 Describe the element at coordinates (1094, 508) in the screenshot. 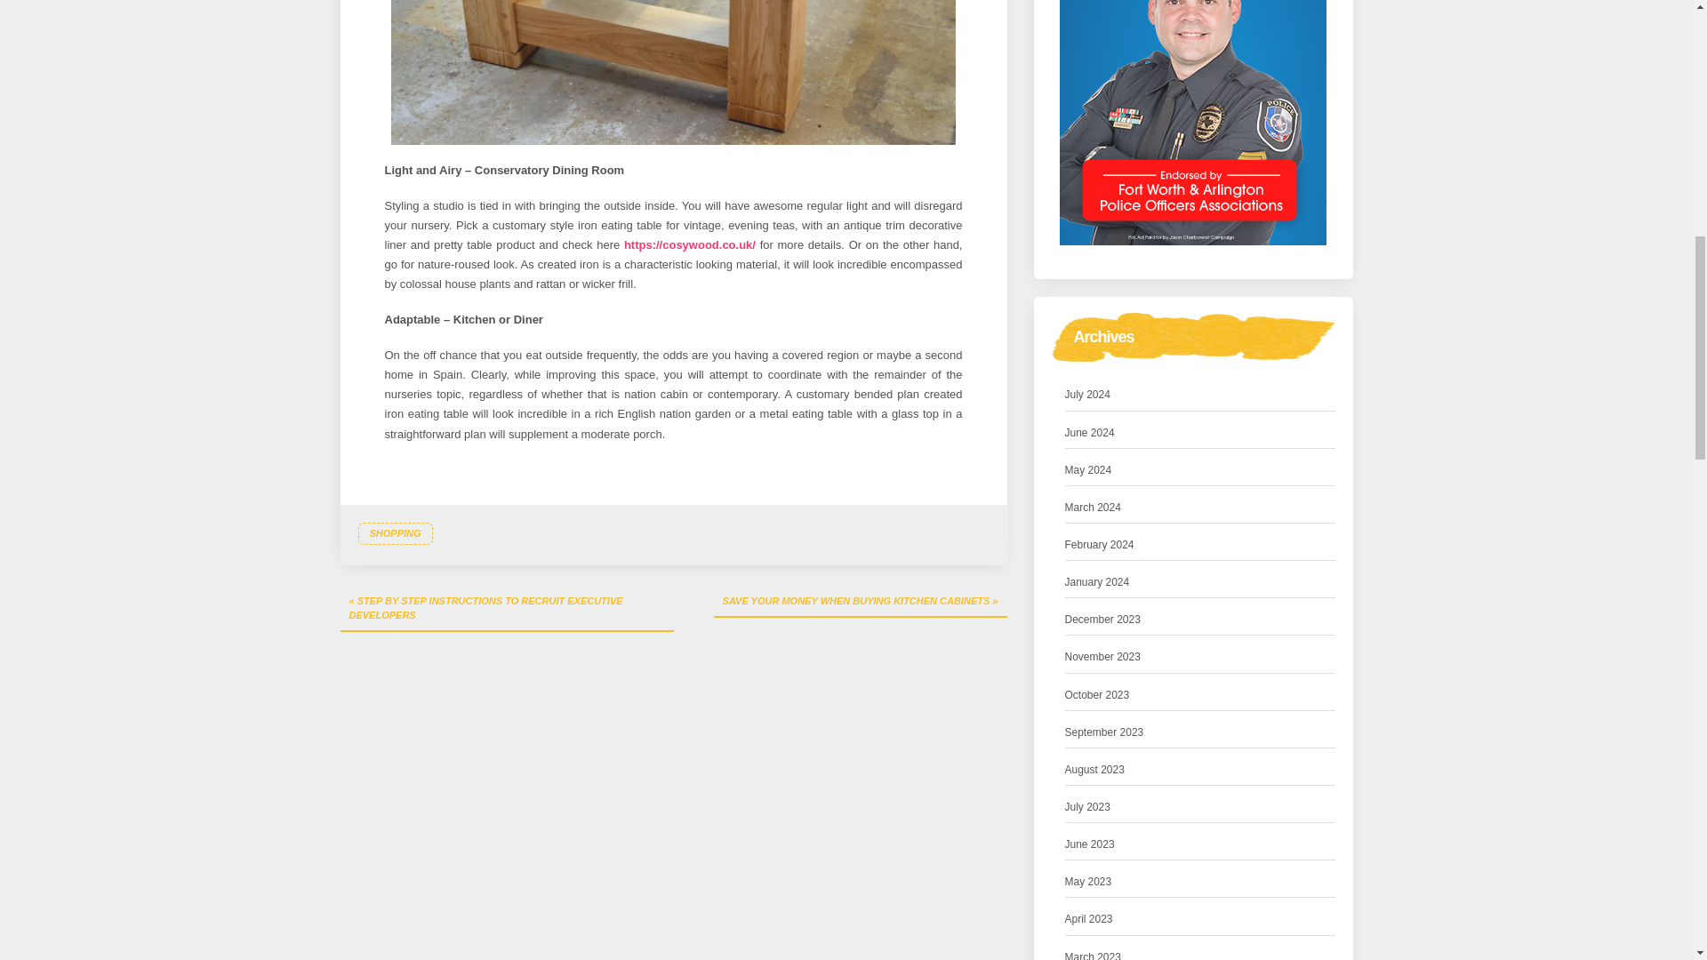

I see `March 2024` at that location.